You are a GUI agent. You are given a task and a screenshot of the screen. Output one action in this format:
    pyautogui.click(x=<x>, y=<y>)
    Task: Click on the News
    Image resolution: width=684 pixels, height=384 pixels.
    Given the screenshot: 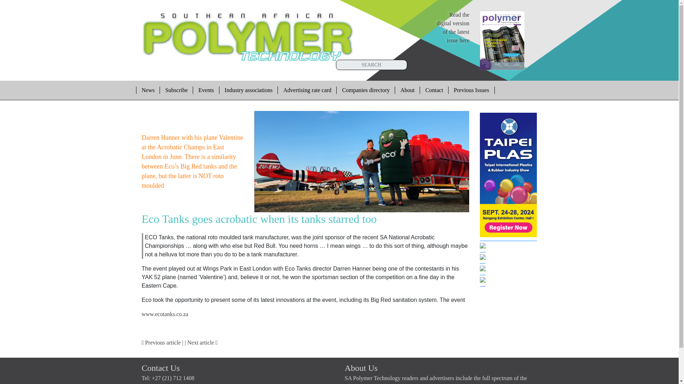 What is the action you would take?
    pyautogui.click(x=147, y=90)
    